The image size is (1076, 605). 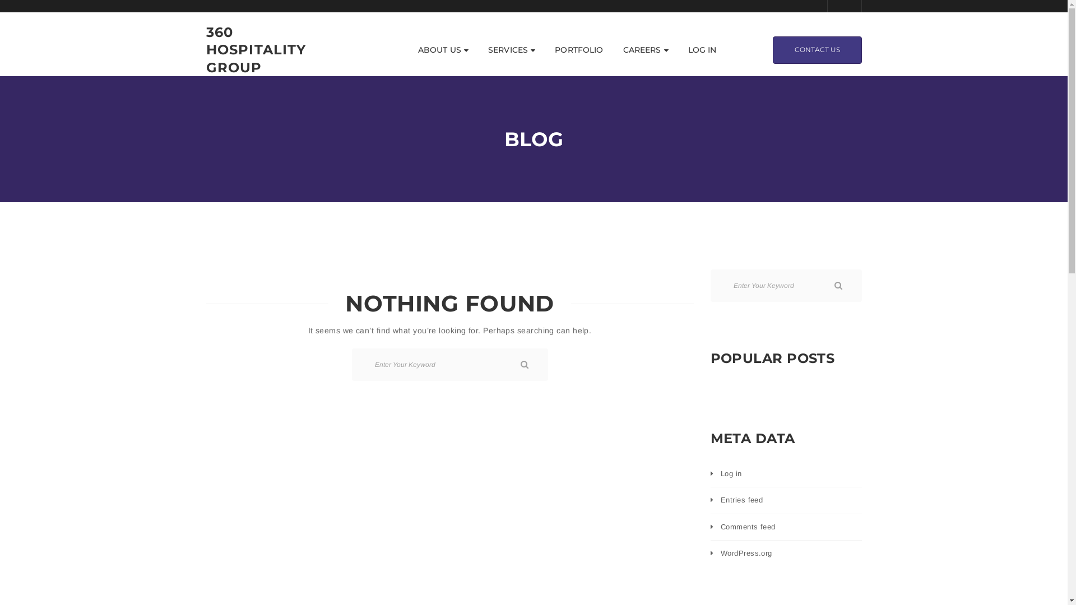 I want to click on CAREERS, so click(x=646, y=50).